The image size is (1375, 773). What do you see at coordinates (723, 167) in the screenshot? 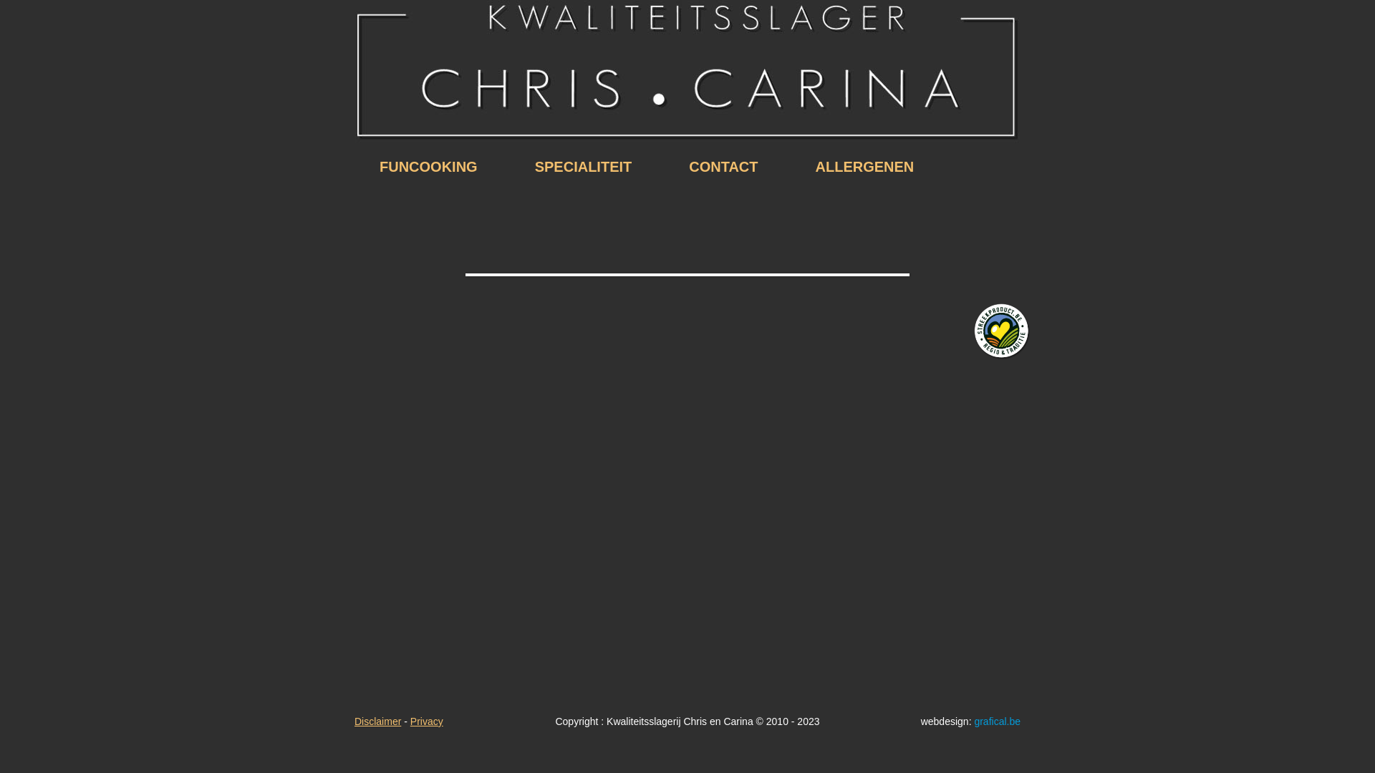
I see `CONTACT` at bounding box center [723, 167].